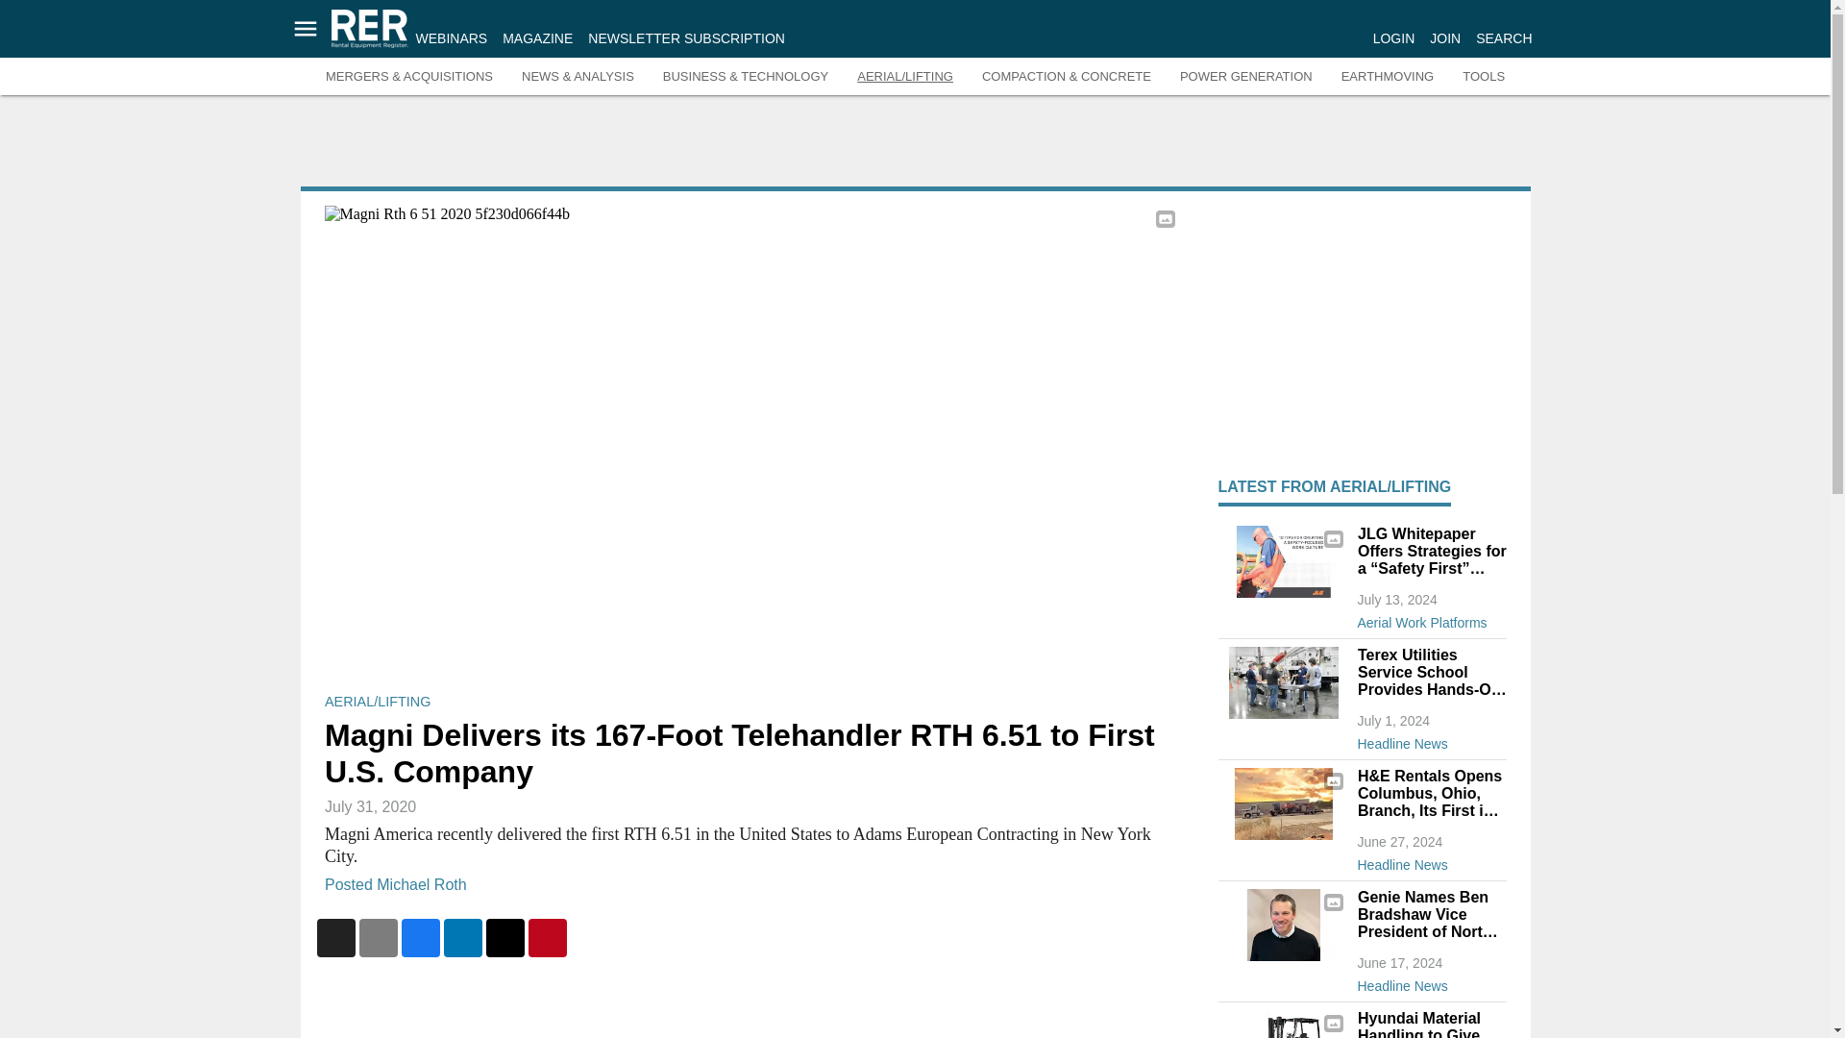 This screenshot has width=1845, height=1038. I want to click on TOOLS, so click(1484, 77).